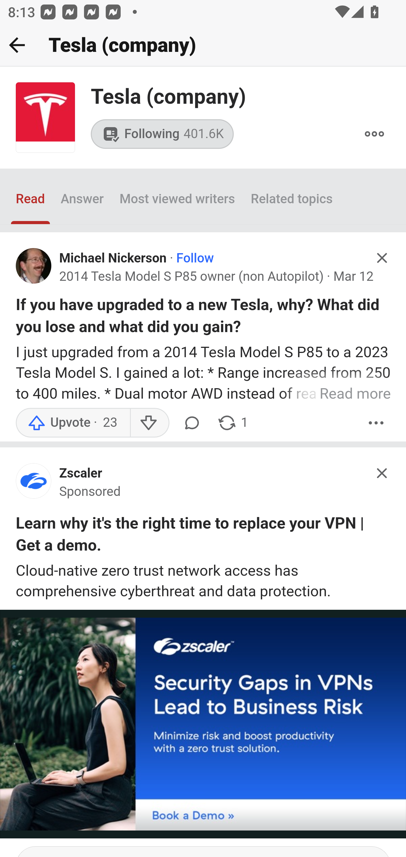  Describe the element at coordinates (90, 492) in the screenshot. I see `Sponsored` at that location.